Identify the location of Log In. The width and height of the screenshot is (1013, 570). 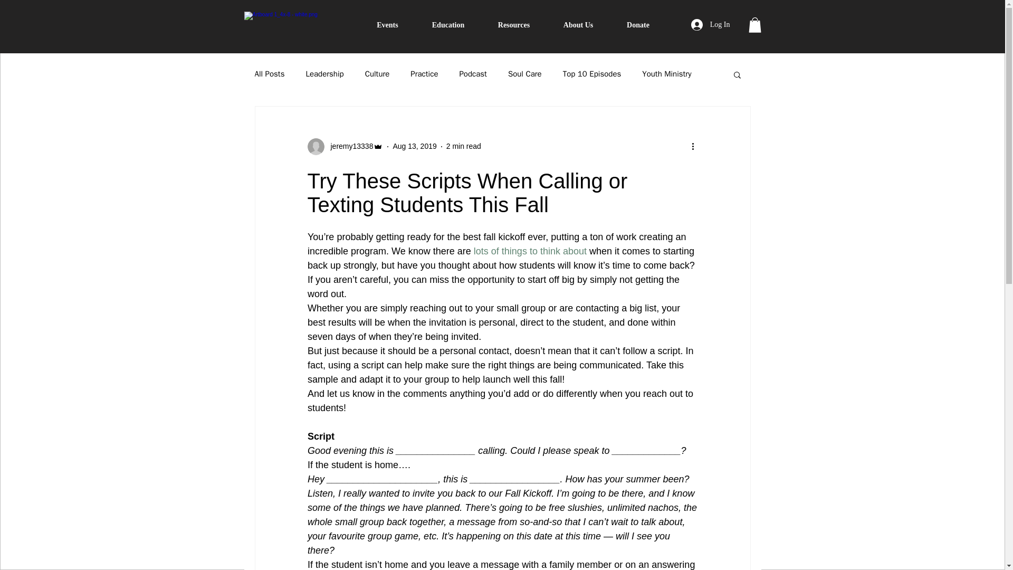
(710, 24).